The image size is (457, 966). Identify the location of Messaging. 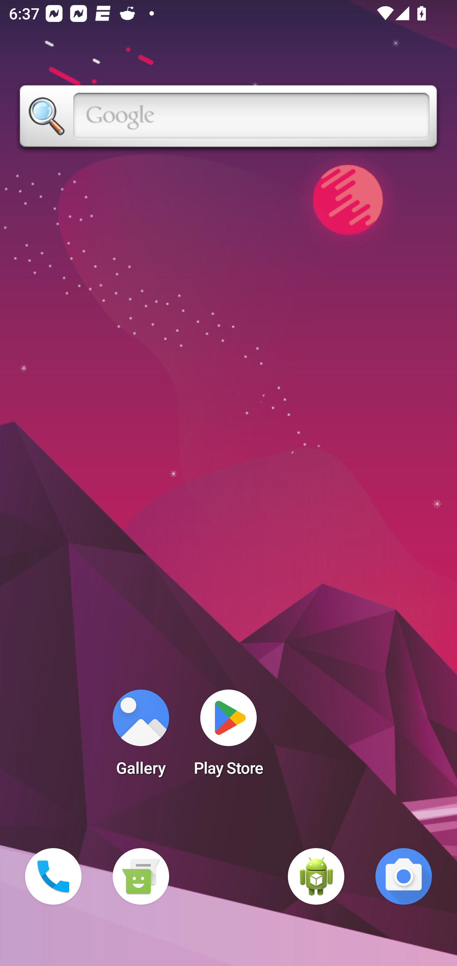
(141, 876).